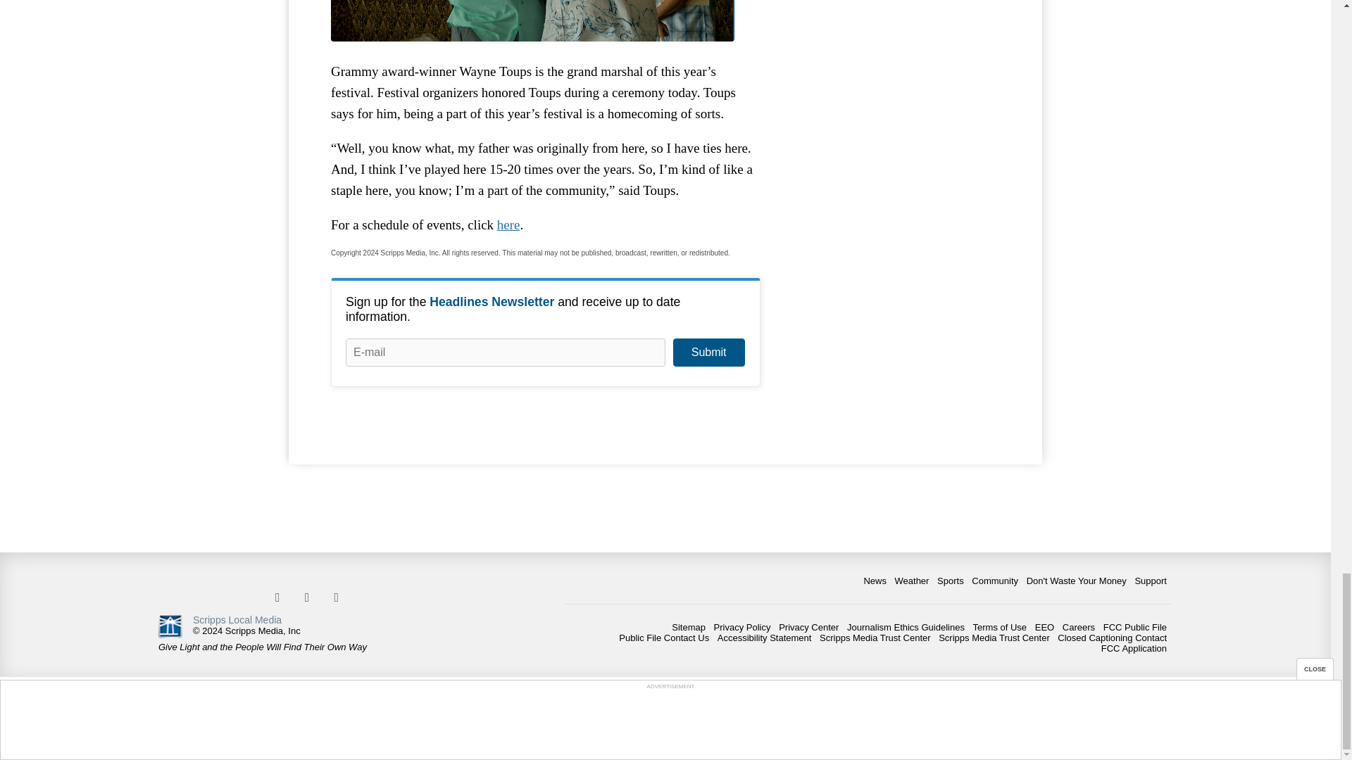  What do you see at coordinates (708, 352) in the screenshot?
I see `Submit` at bounding box center [708, 352].